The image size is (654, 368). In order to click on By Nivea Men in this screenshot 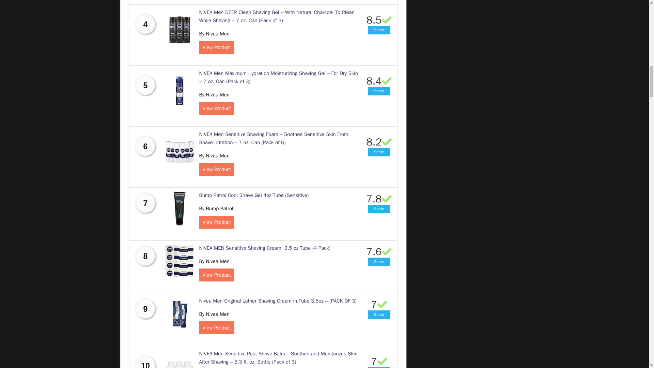, I will do `click(214, 155)`.